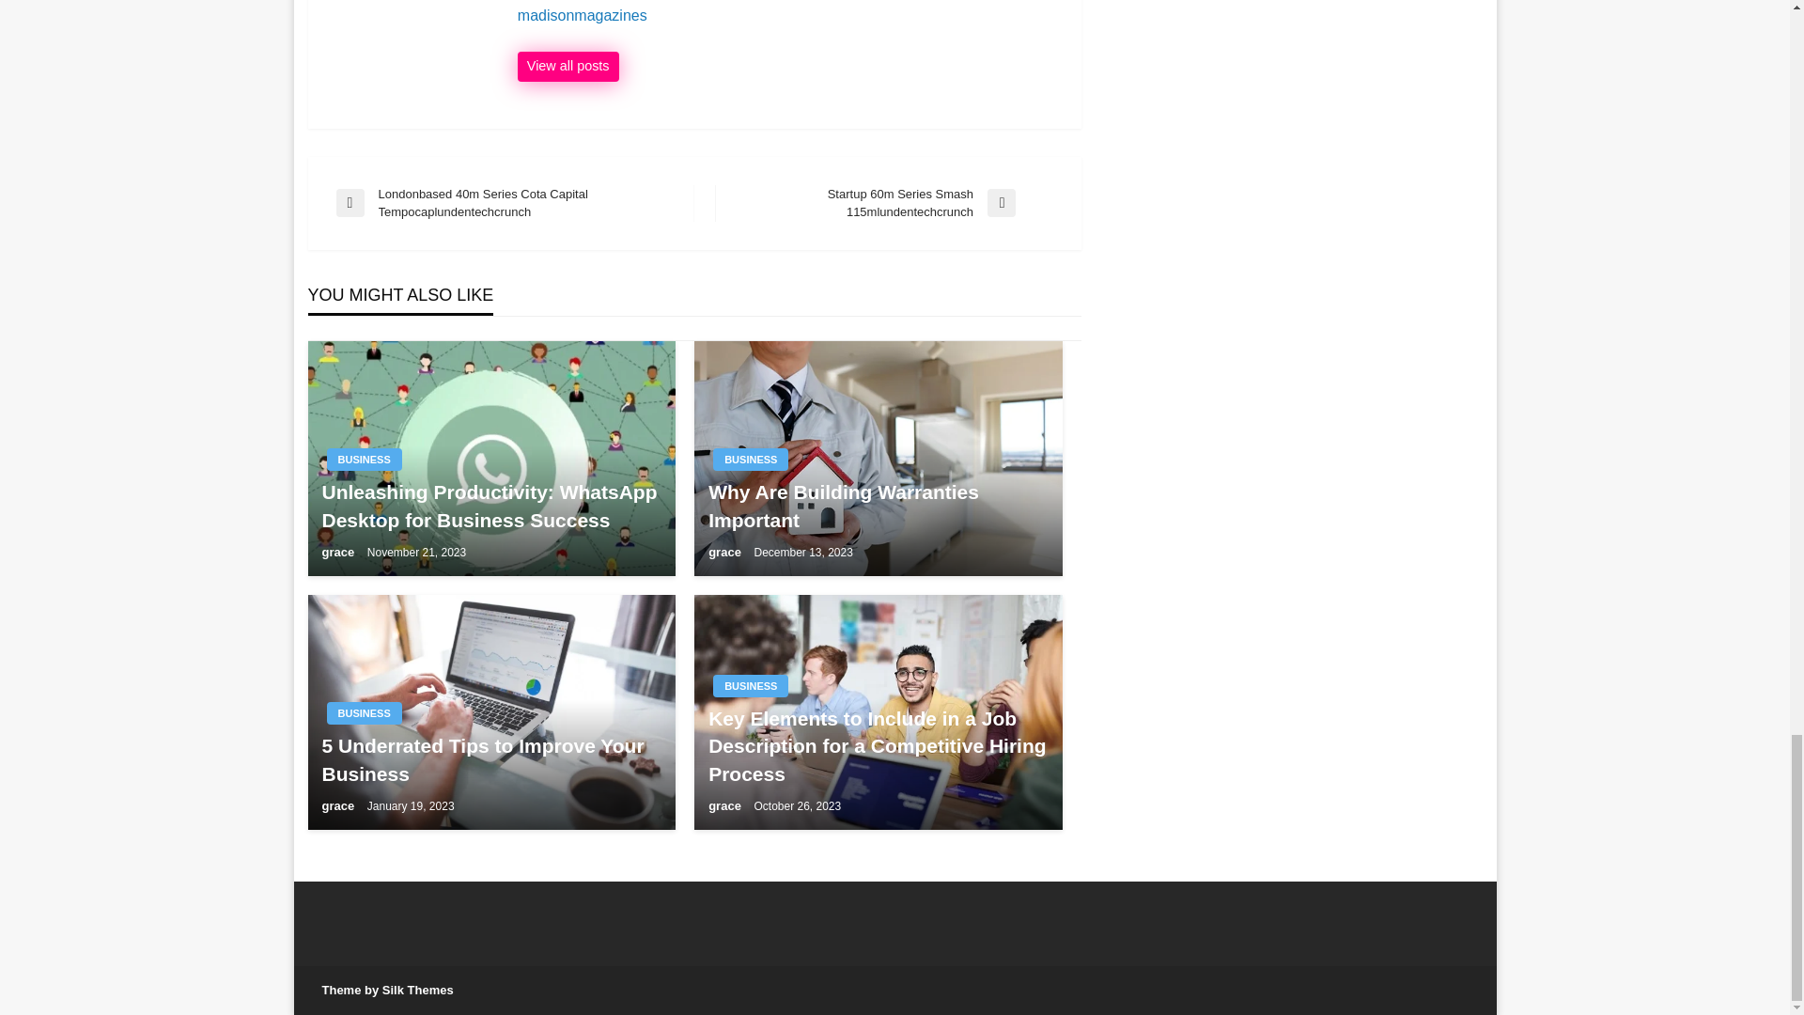 The width and height of the screenshot is (1804, 1015). I want to click on madisonmagazines, so click(789, 15).